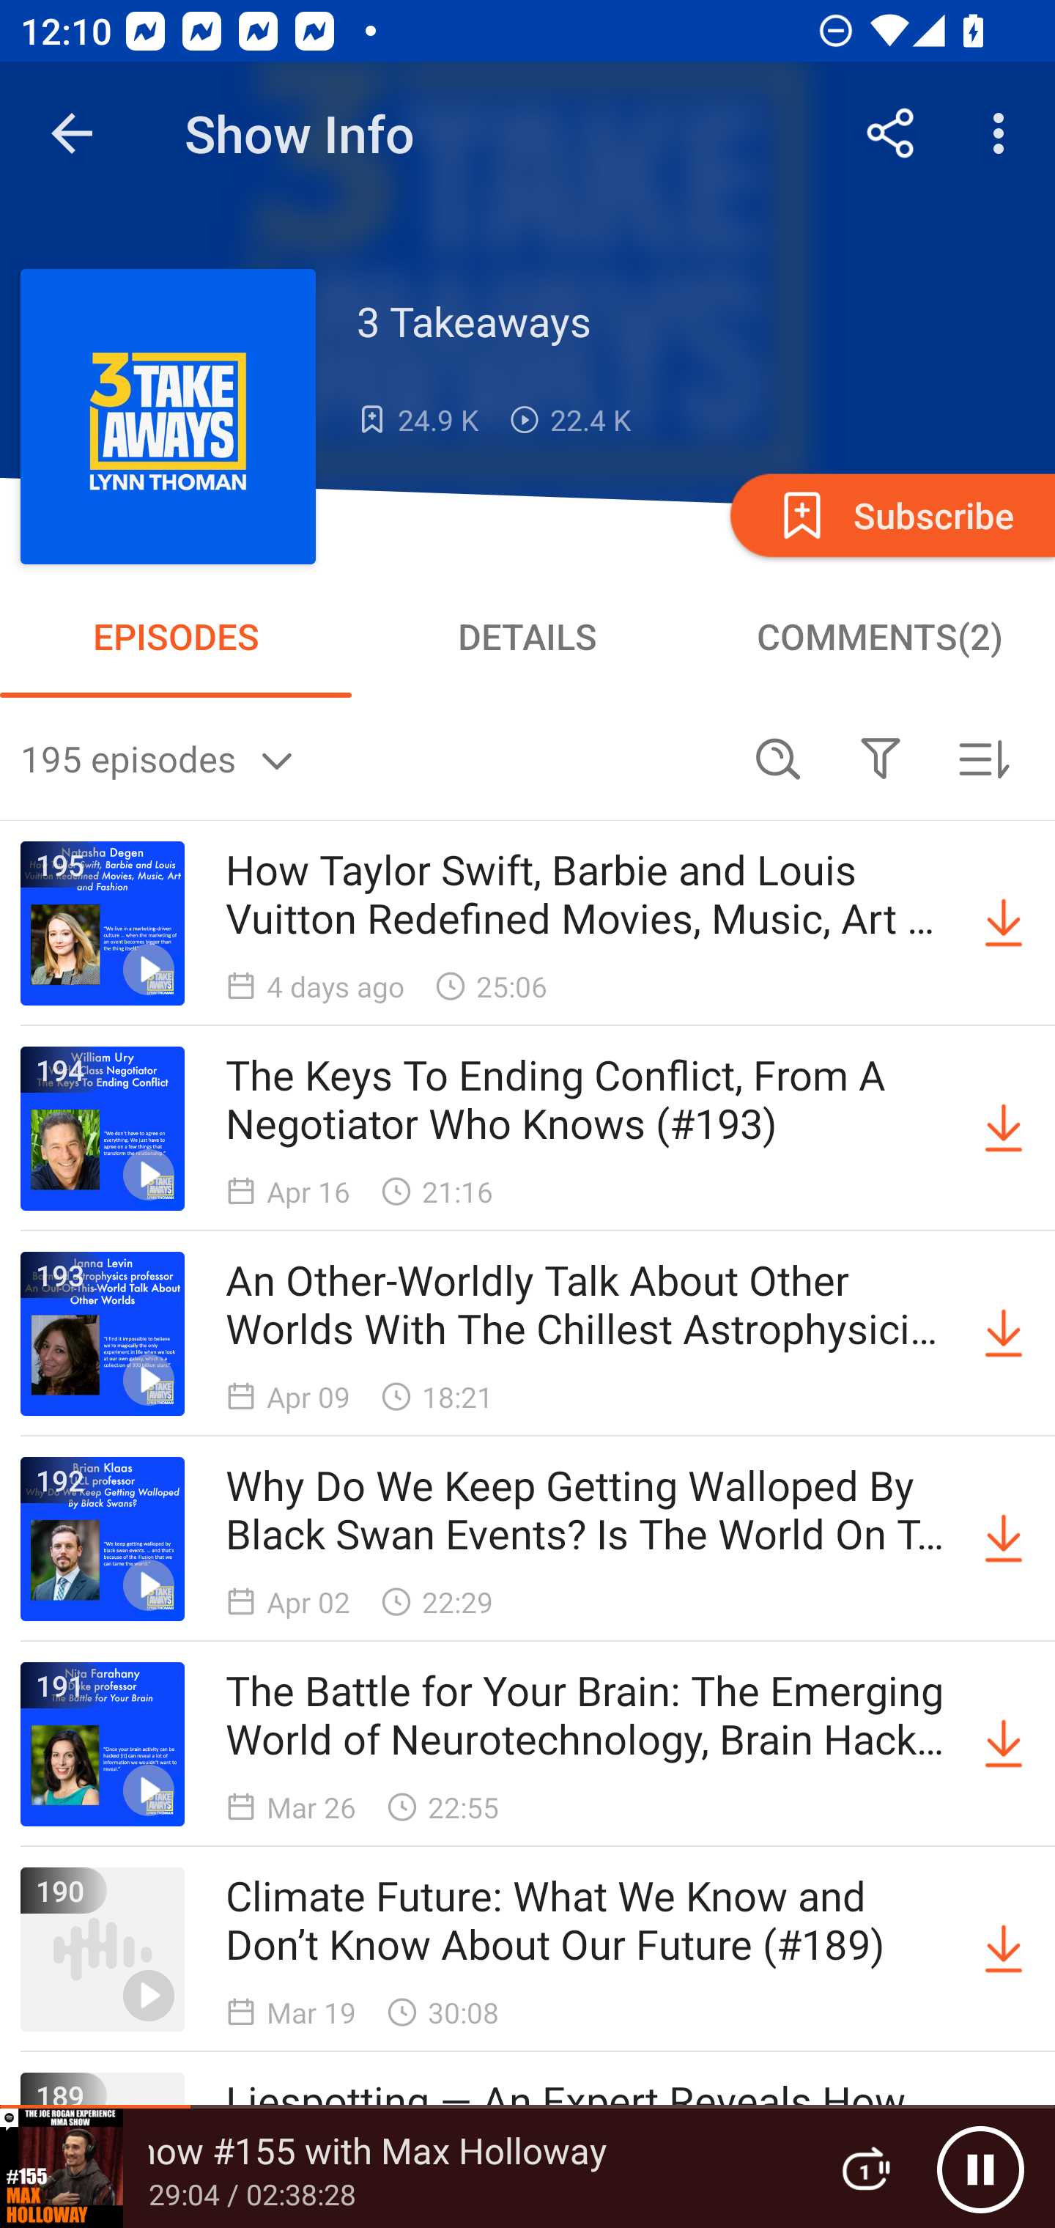 This screenshot has height=2228, width=1055. Describe the element at coordinates (72, 133) in the screenshot. I see `Navigate up` at that location.